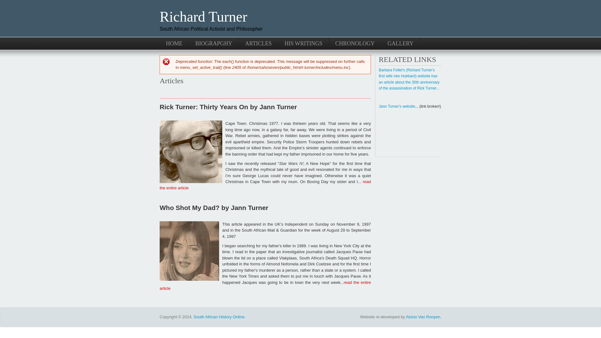 This screenshot has height=338, width=601. Describe the element at coordinates (203, 17) in the screenshot. I see `Home` at that location.